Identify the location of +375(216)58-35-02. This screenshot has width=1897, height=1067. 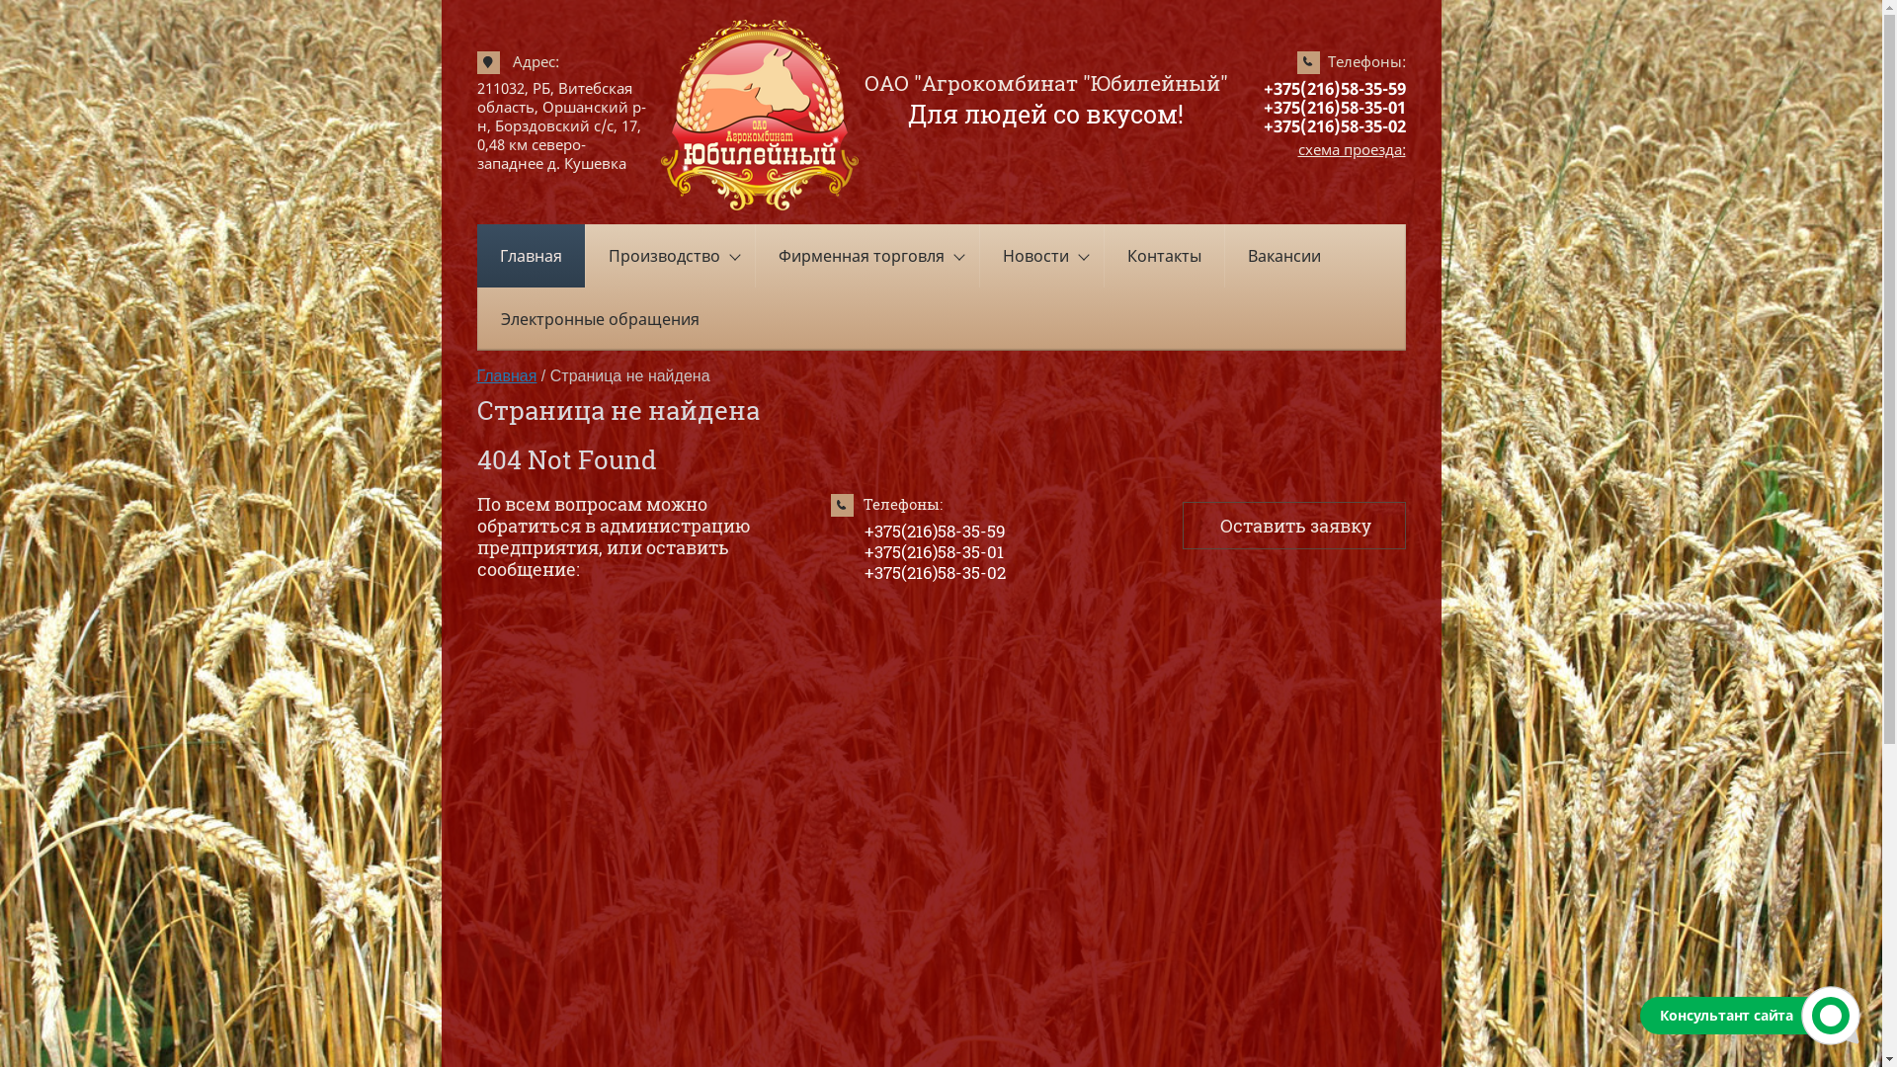
(1334, 126).